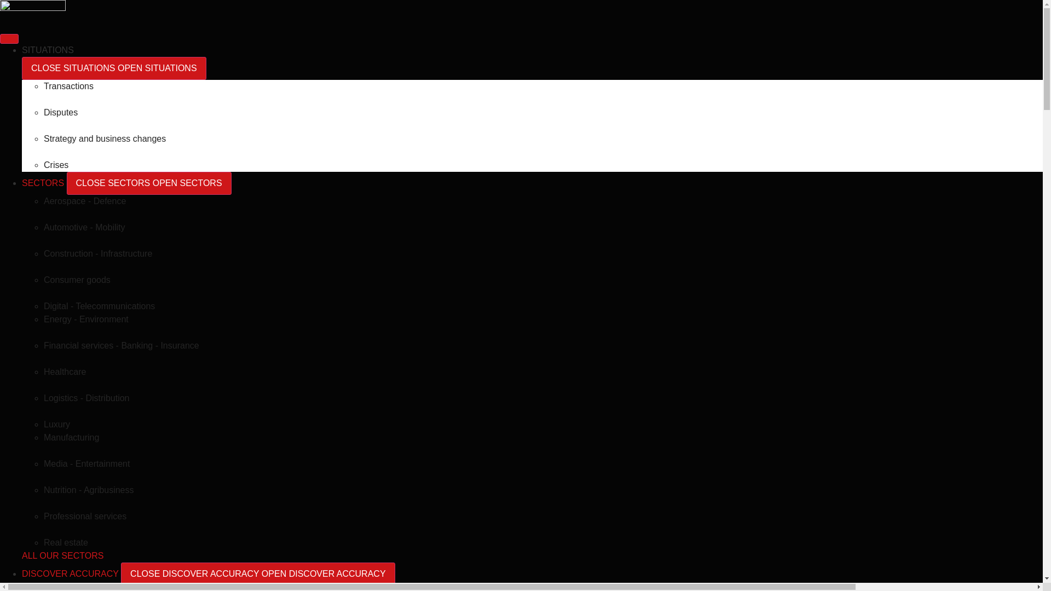 The height and width of the screenshot is (591, 1051). Describe the element at coordinates (86, 398) in the screenshot. I see `Logistics - Distribution` at that location.